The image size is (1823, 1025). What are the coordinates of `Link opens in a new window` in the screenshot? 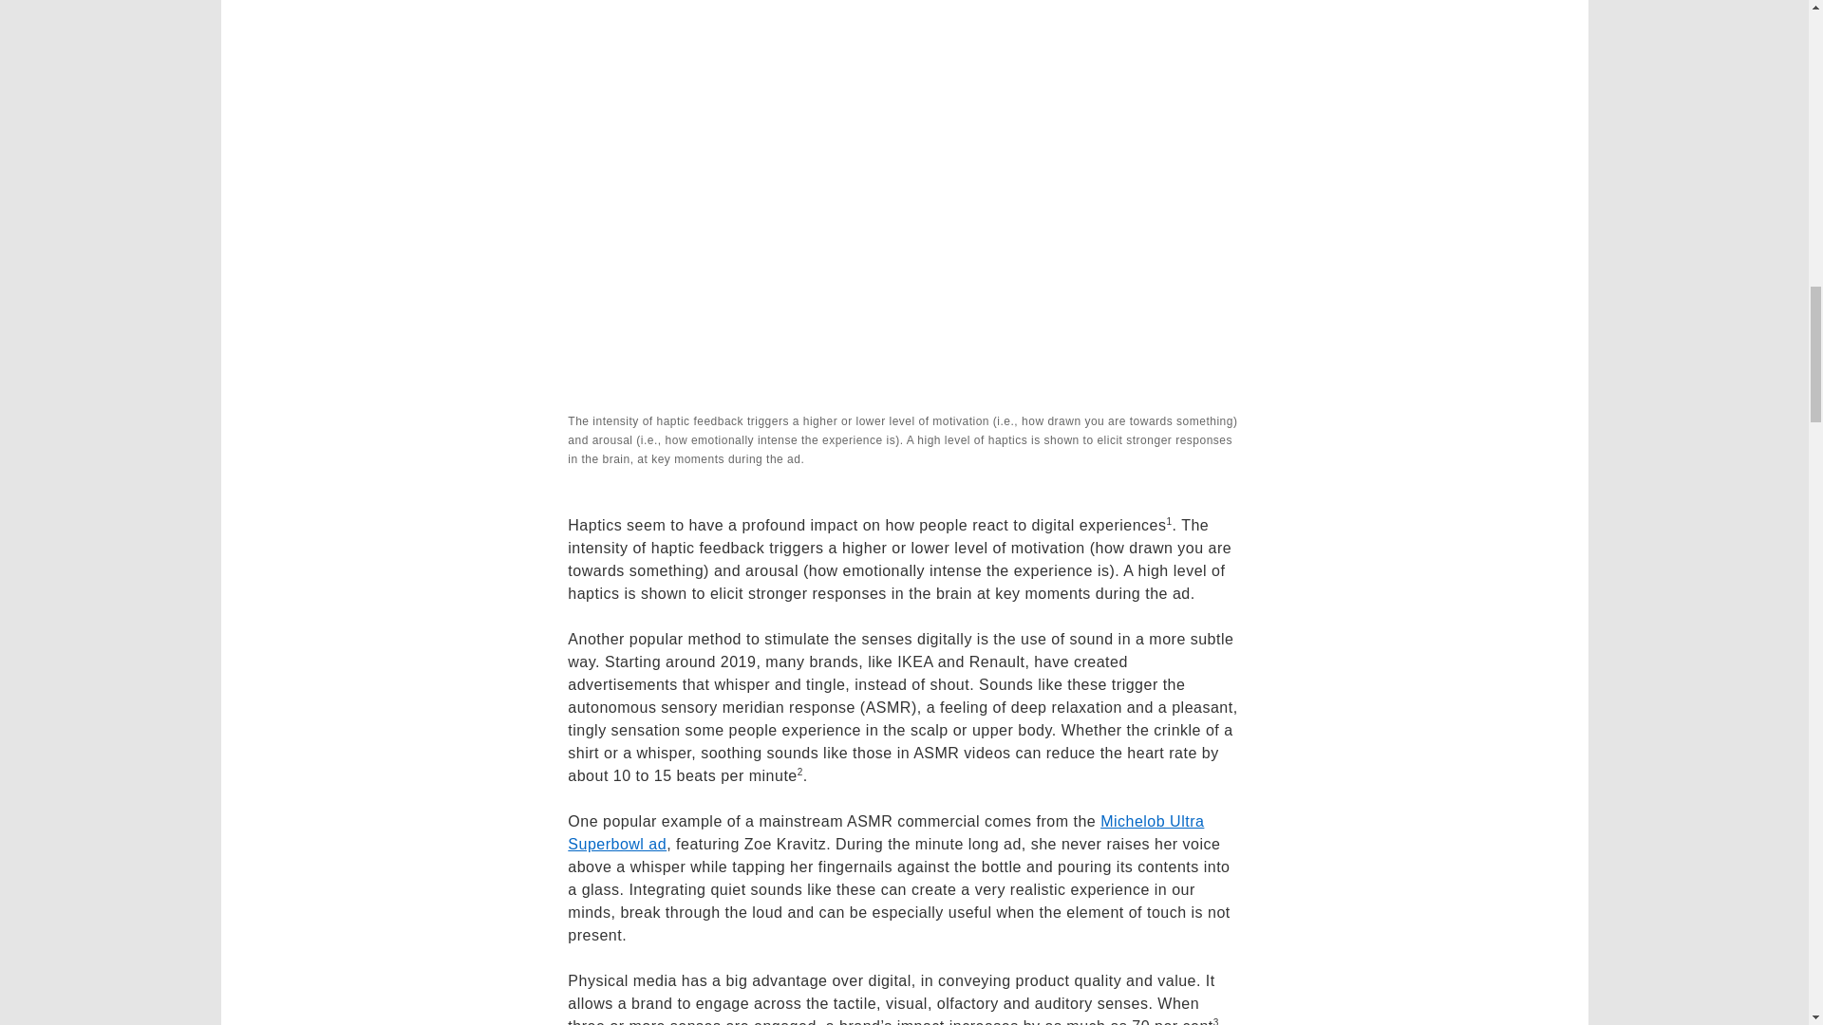 It's located at (885, 832).